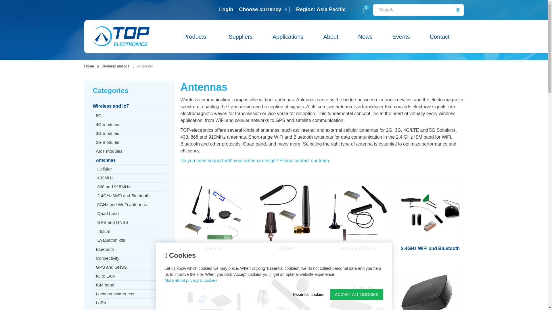 Image resolution: width=552 pixels, height=310 pixels. I want to click on Products, so click(203, 42).